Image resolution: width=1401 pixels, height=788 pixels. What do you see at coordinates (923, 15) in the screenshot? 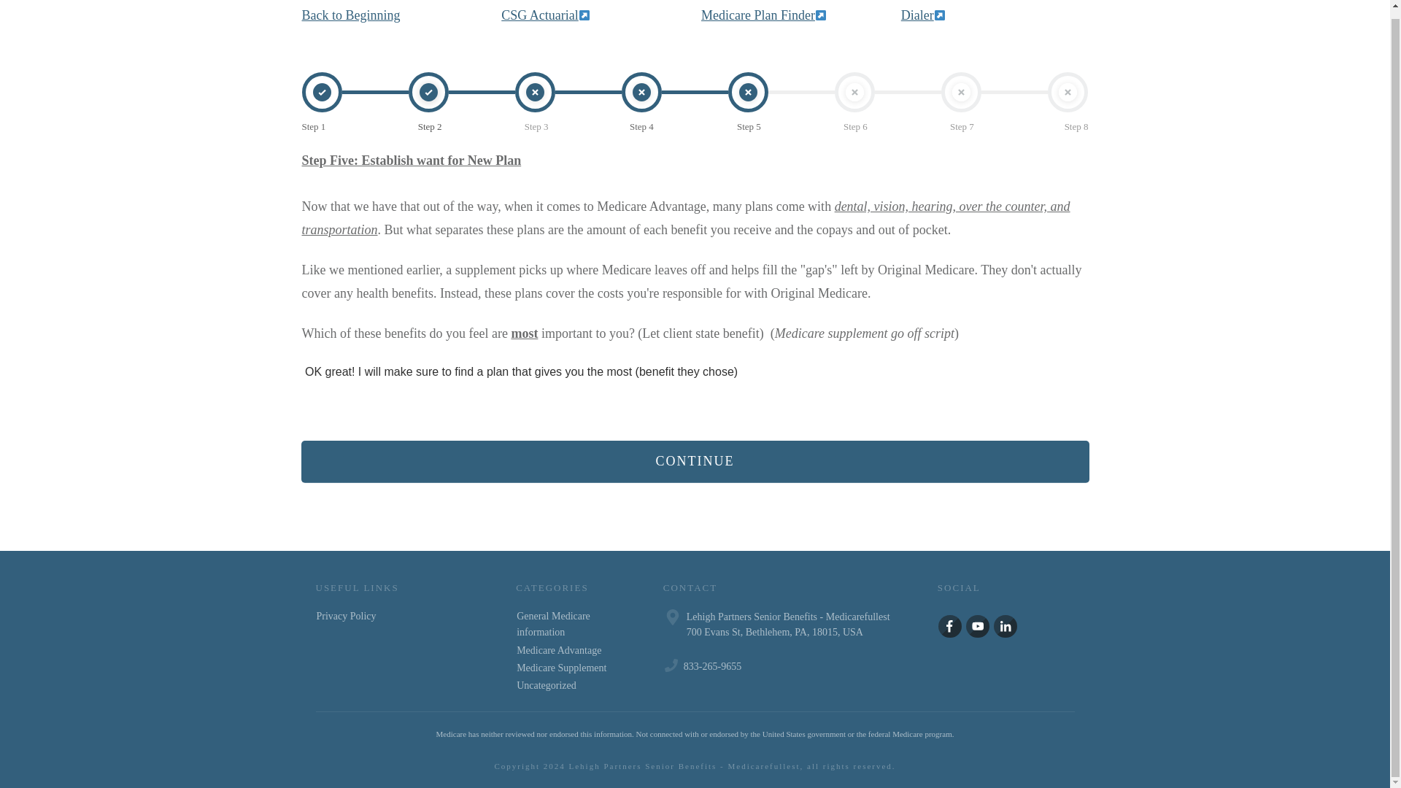
I see `Dialer` at bounding box center [923, 15].